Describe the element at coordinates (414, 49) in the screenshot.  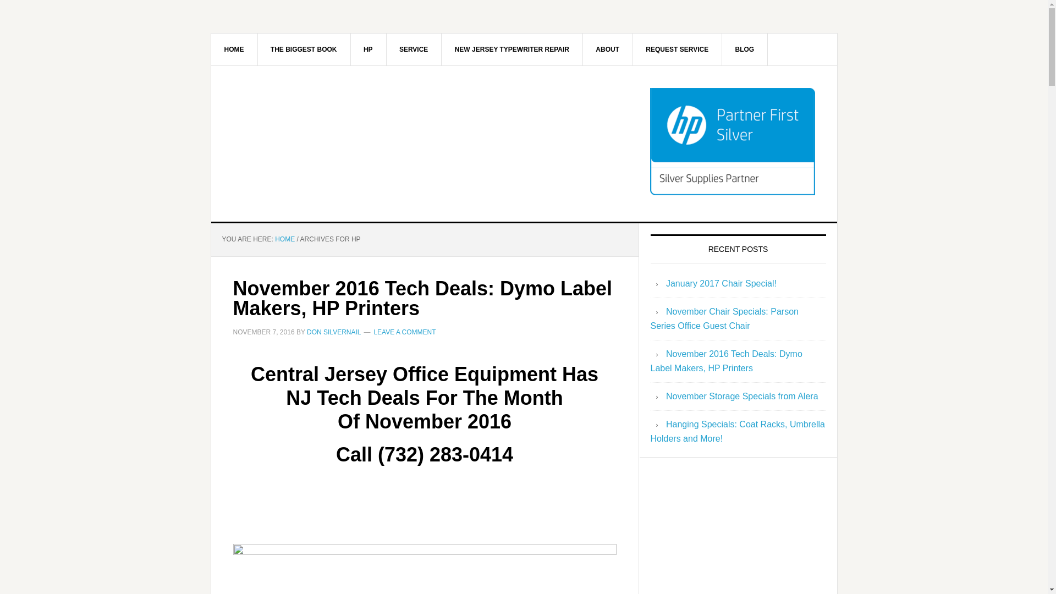
I see `SERVICE` at that location.